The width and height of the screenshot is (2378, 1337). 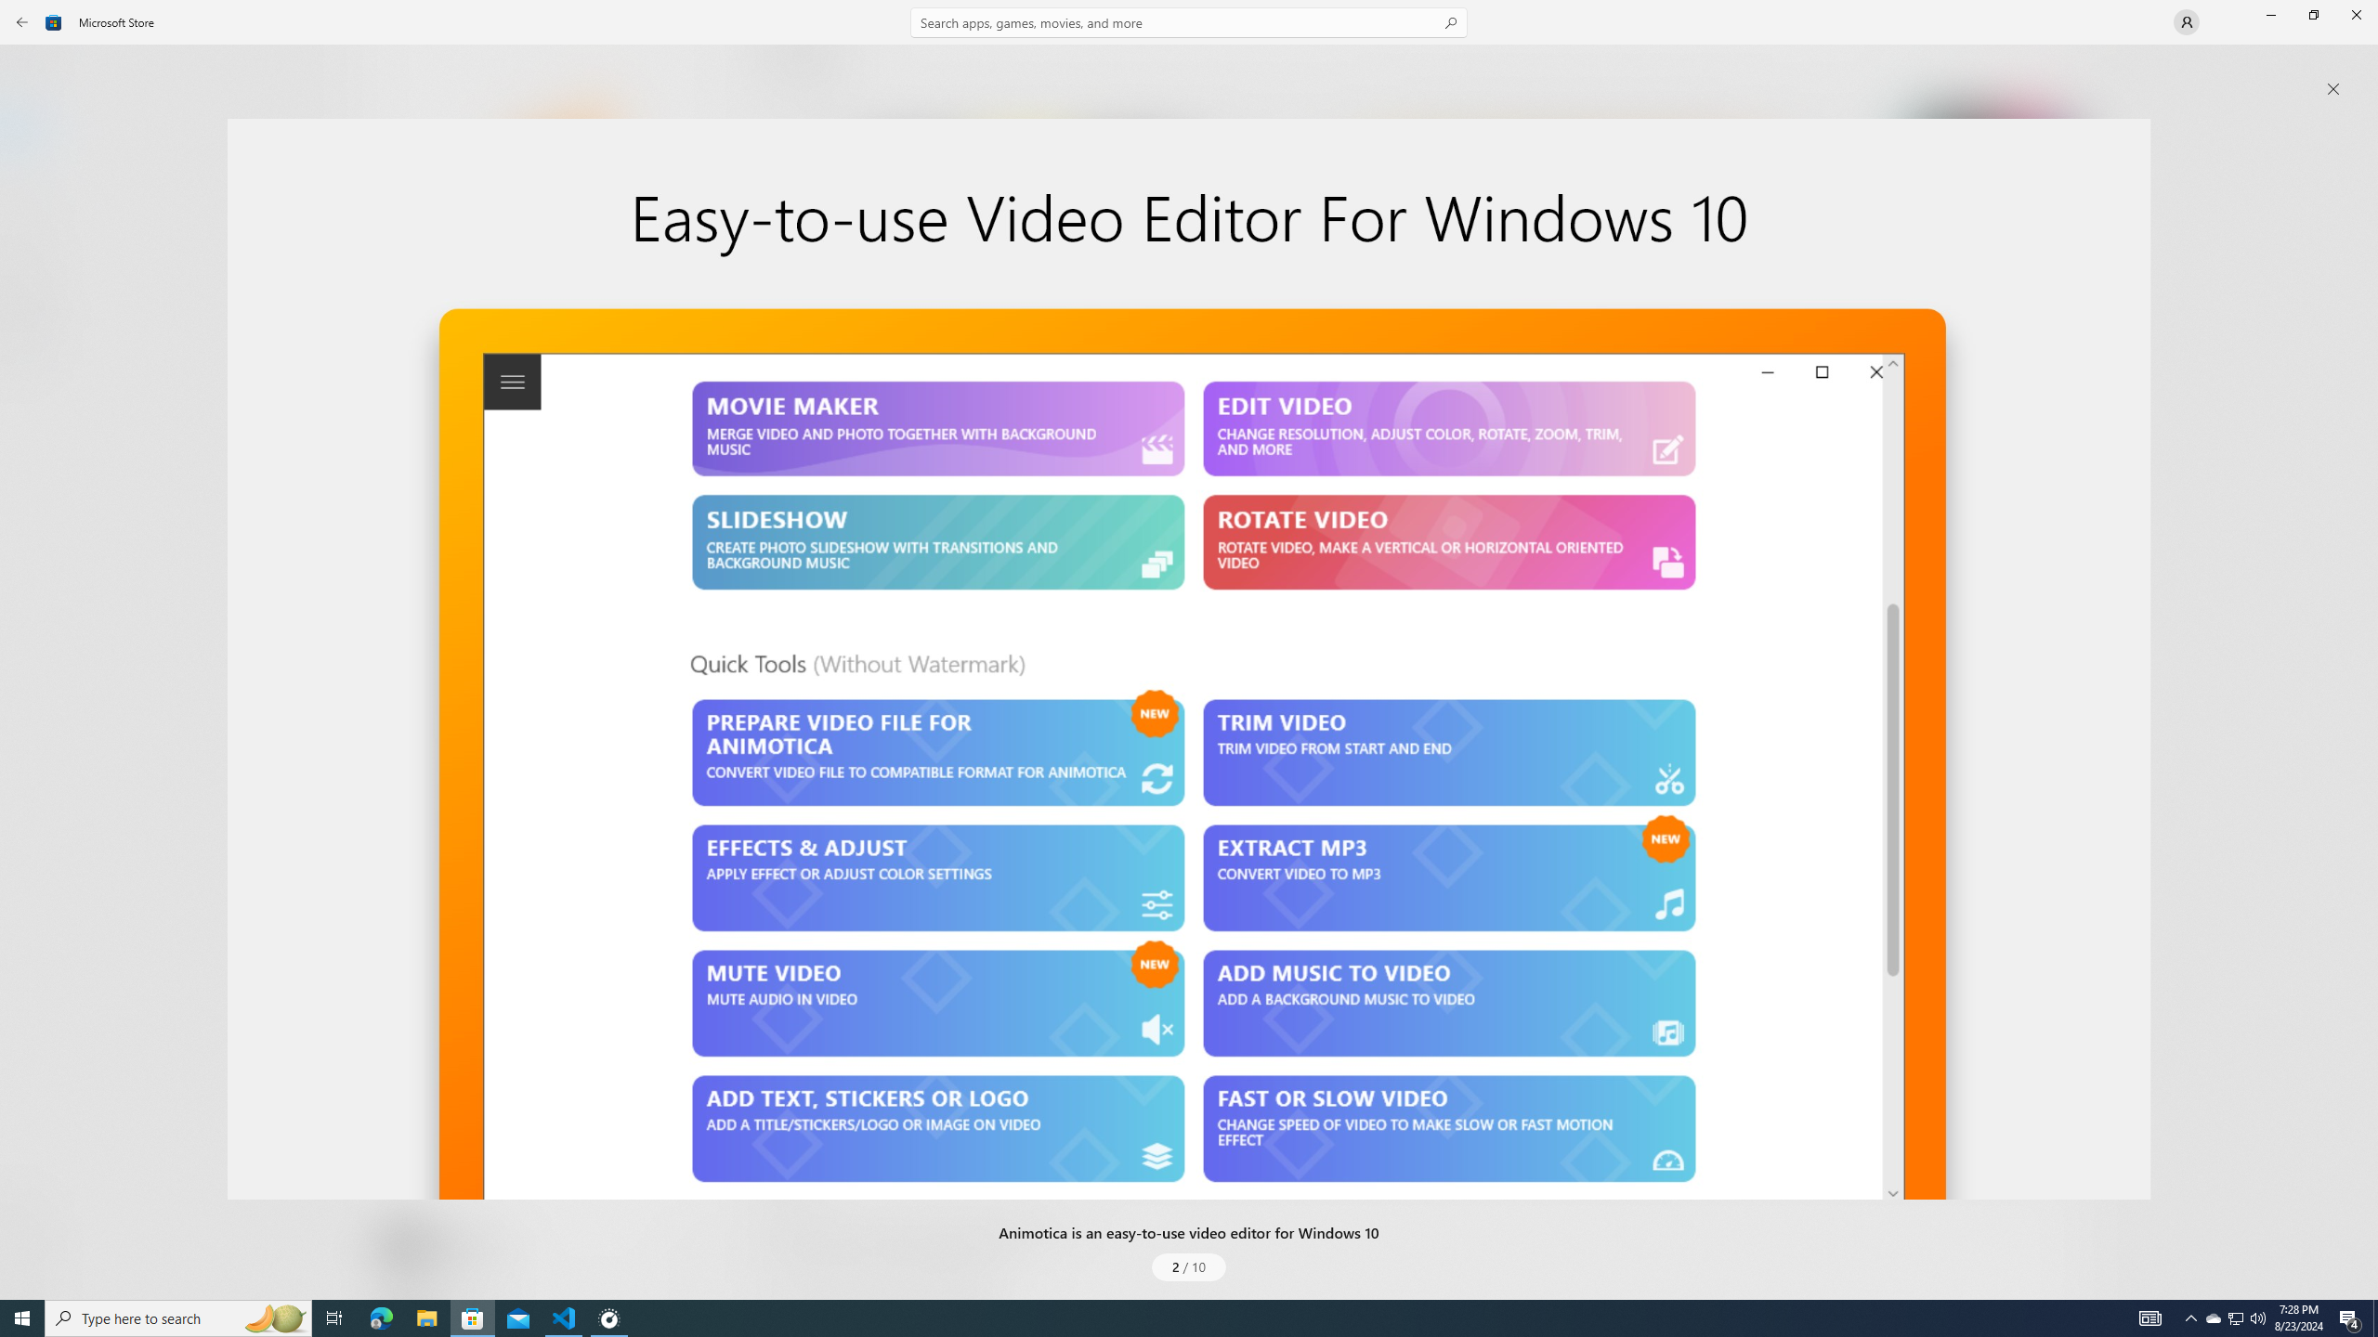 I want to click on Show all ratings and reviews, so click(x=2048, y=759).